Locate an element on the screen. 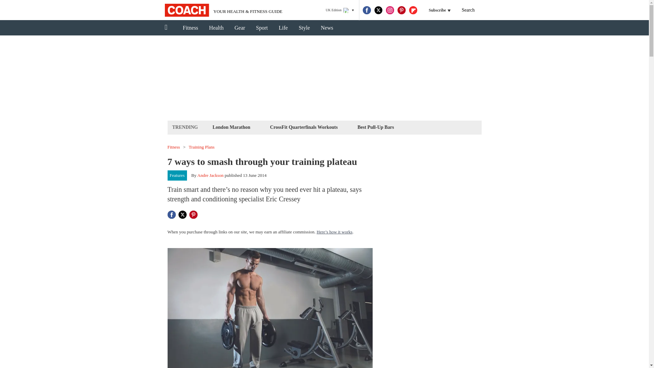 This screenshot has width=654, height=368. UK Edition is located at coordinates (340, 10).